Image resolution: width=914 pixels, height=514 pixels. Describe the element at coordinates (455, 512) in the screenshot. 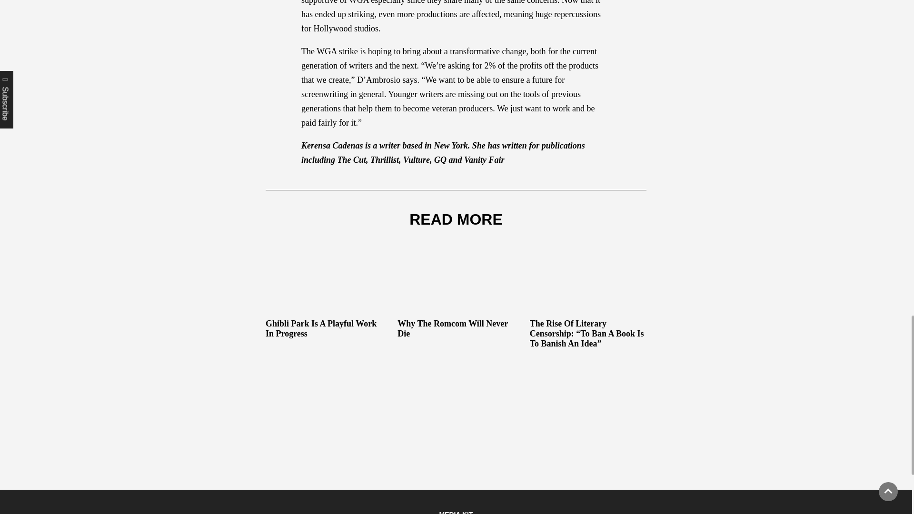

I see `MEDIA KIT` at that location.